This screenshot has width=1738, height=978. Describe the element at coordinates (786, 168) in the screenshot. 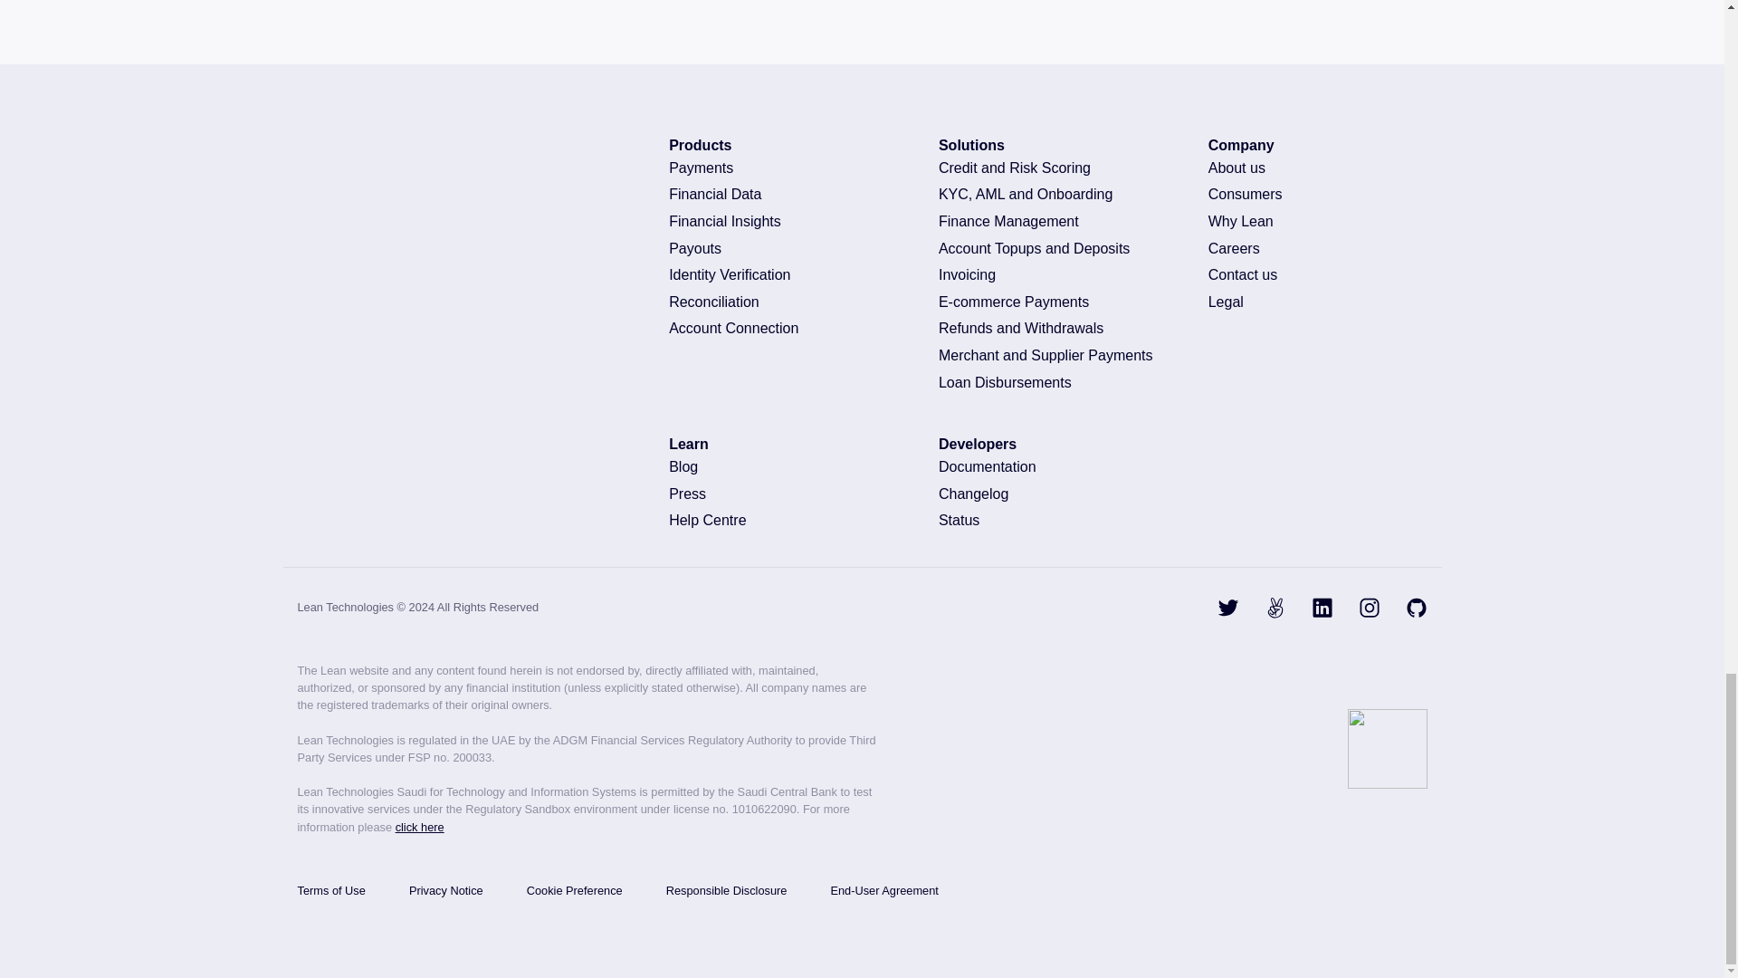

I see `Payments` at that location.